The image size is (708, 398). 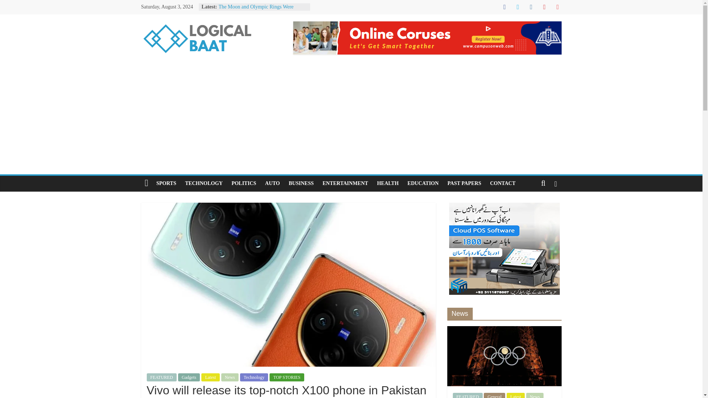 I want to click on Latest, so click(x=210, y=377).